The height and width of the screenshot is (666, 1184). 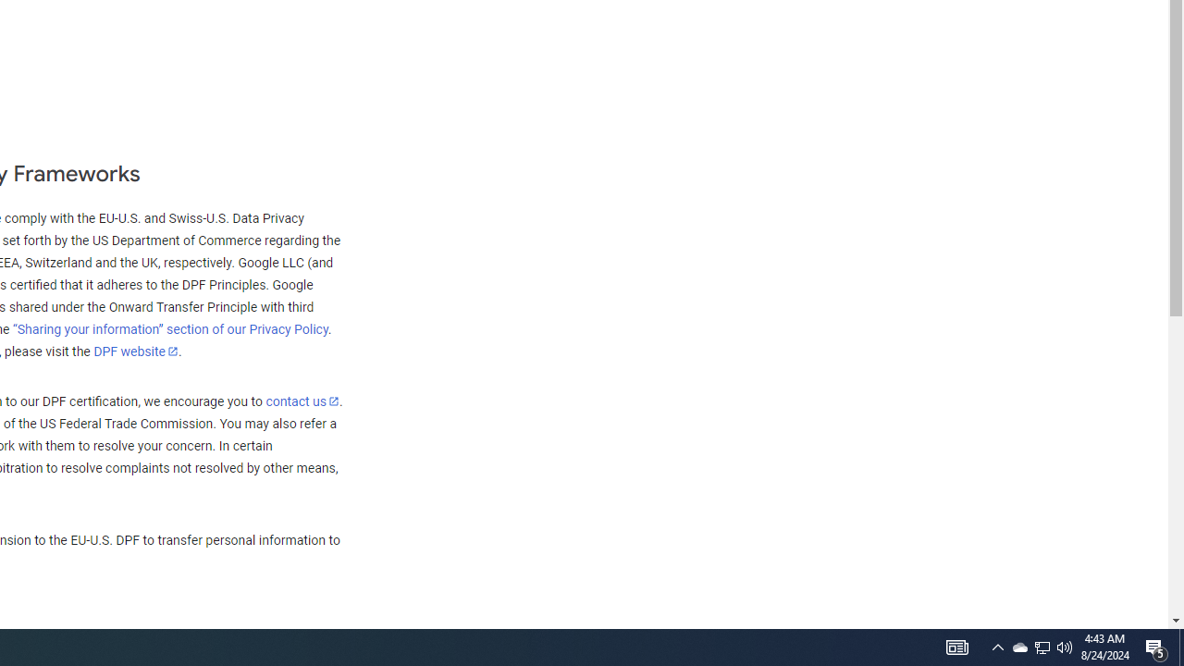 What do you see at coordinates (302, 401) in the screenshot?
I see `contact us` at bounding box center [302, 401].